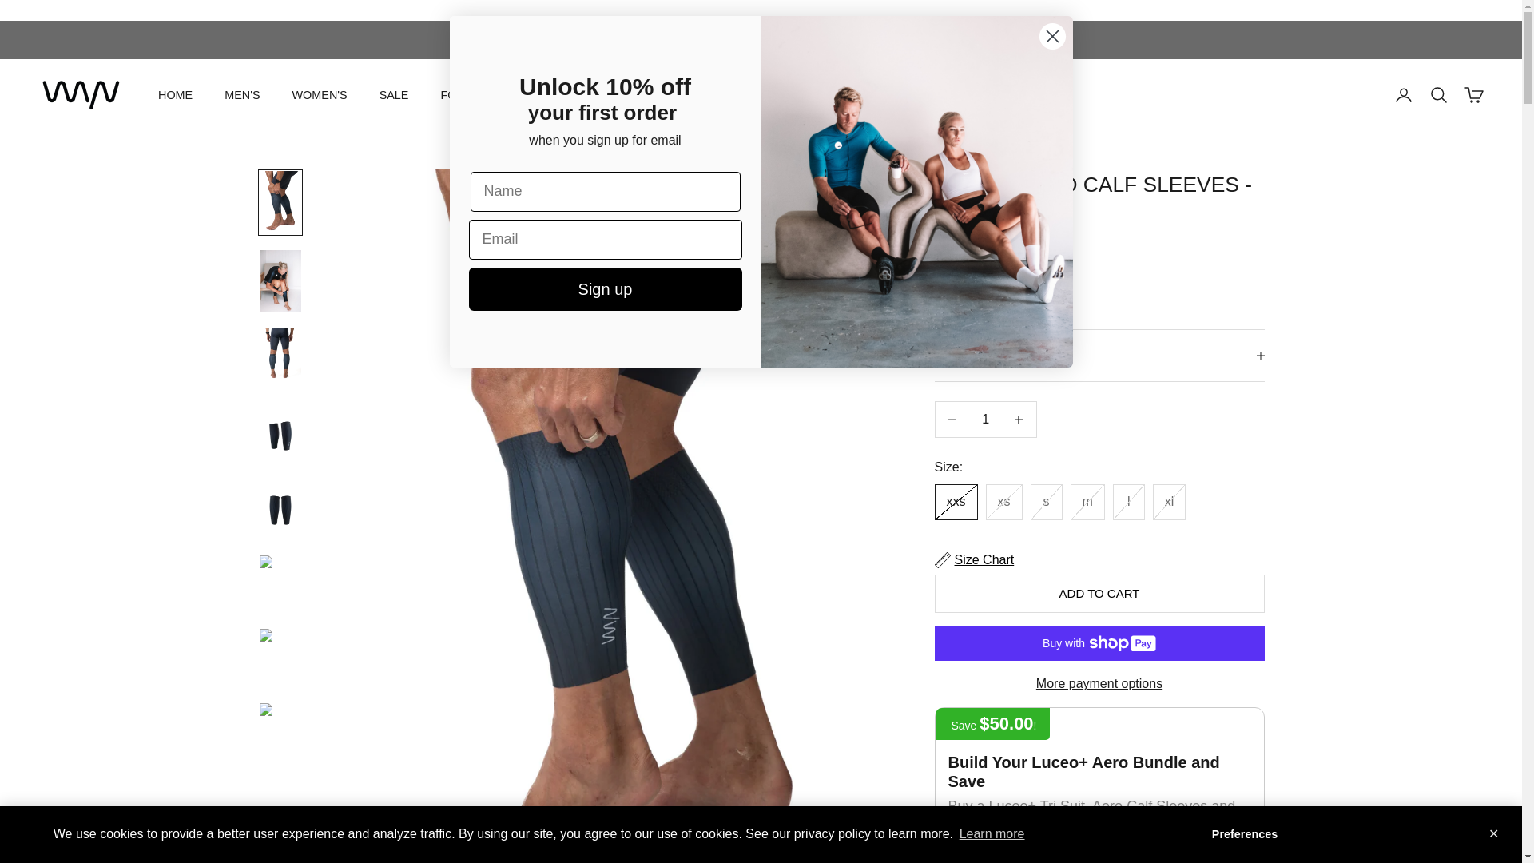 The image size is (1534, 863). I want to click on HOME, so click(175, 94).